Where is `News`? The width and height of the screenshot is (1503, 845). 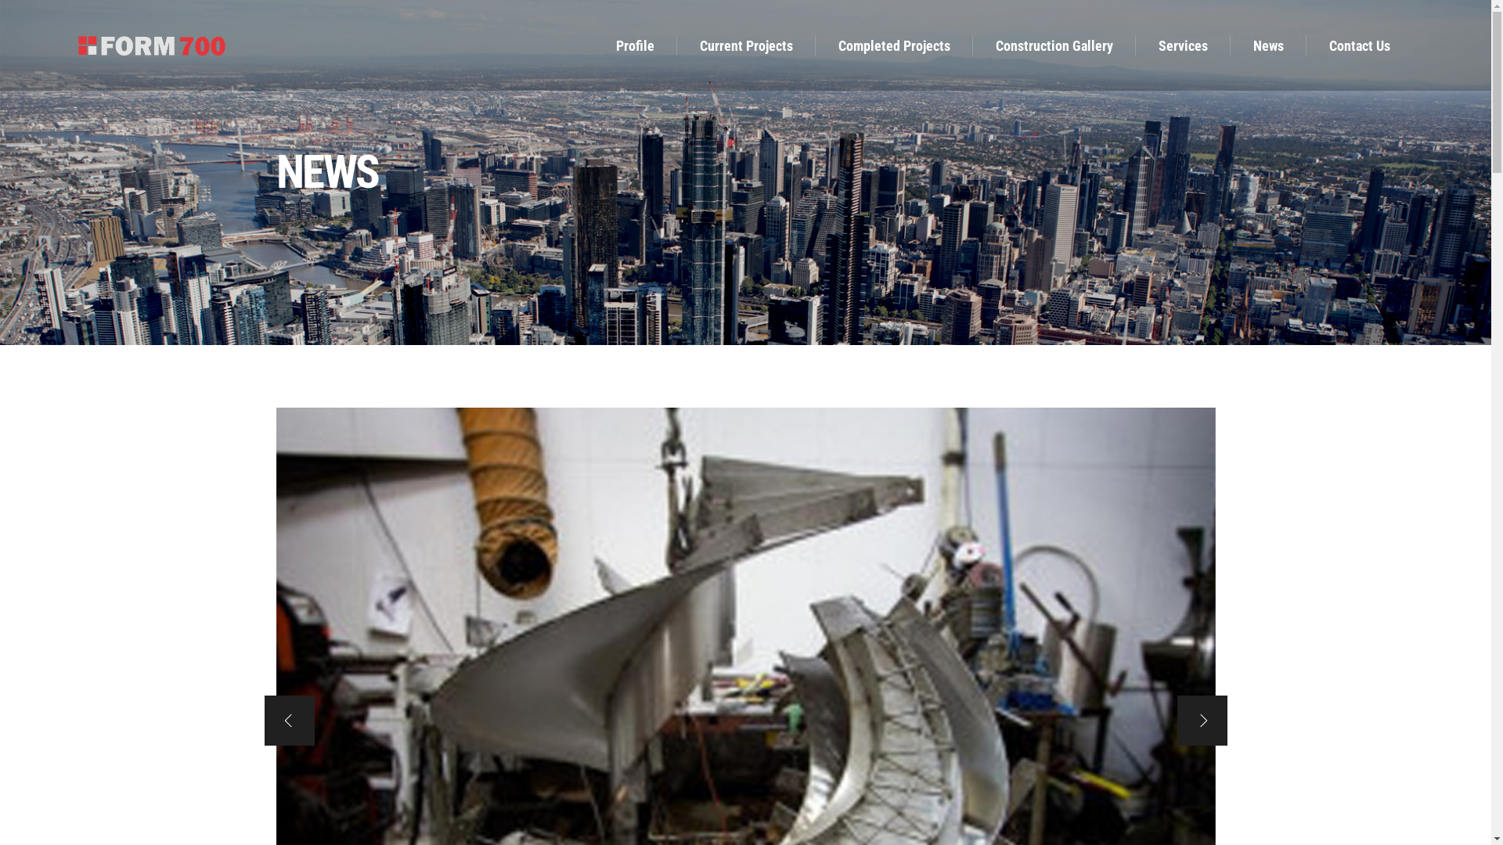 News is located at coordinates (1268, 45).